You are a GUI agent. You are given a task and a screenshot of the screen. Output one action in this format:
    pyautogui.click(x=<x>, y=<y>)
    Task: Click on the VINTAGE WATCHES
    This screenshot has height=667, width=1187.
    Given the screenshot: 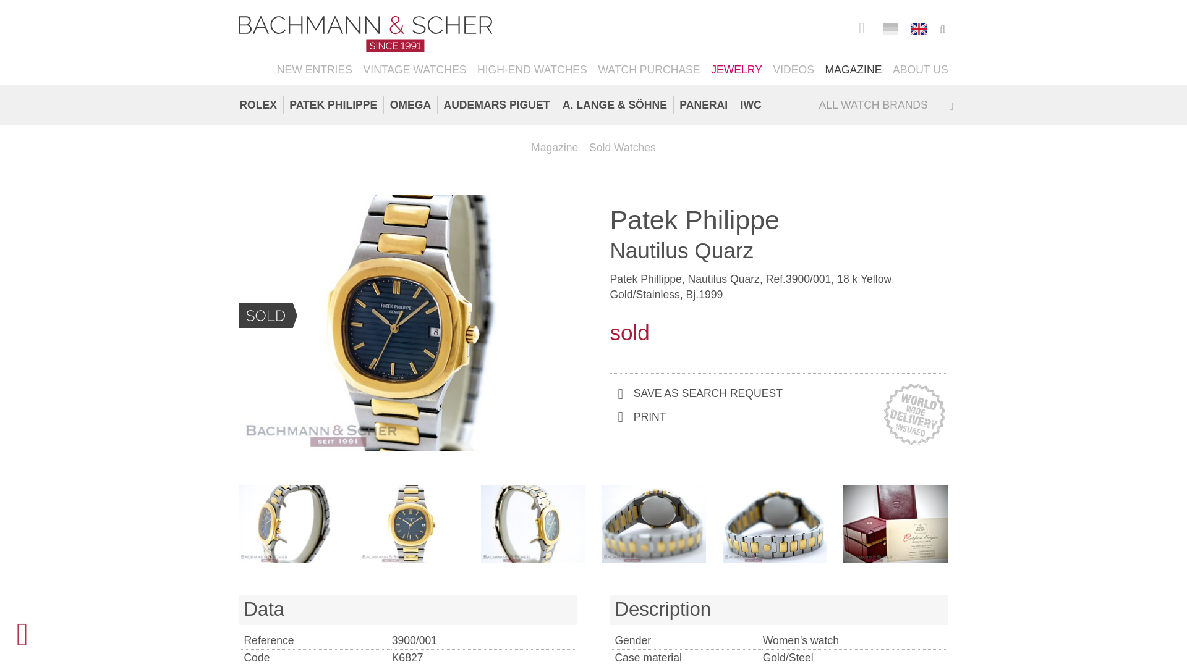 What is the action you would take?
    pyautogui.click(x=414, y=70)
    